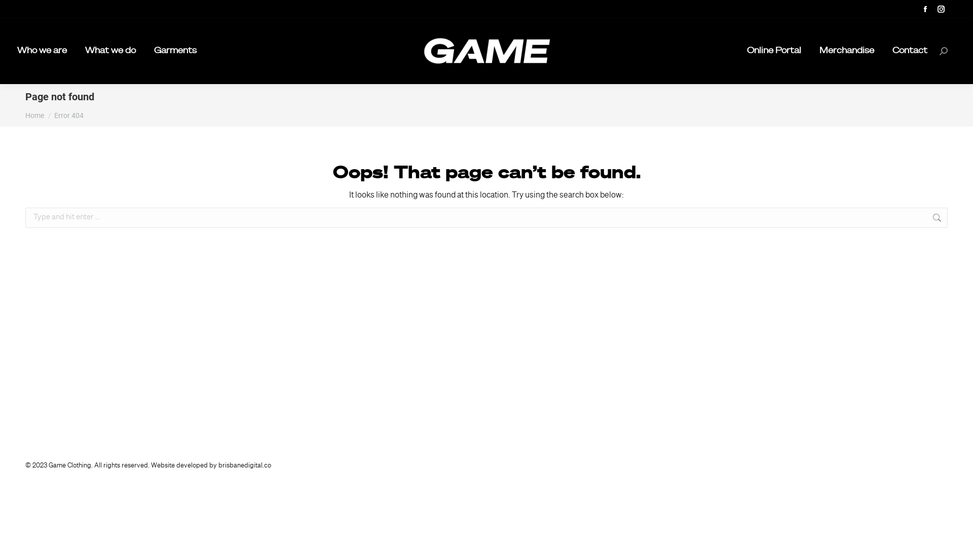  I want to click on brisbanedigital.co, so click(245, 466).